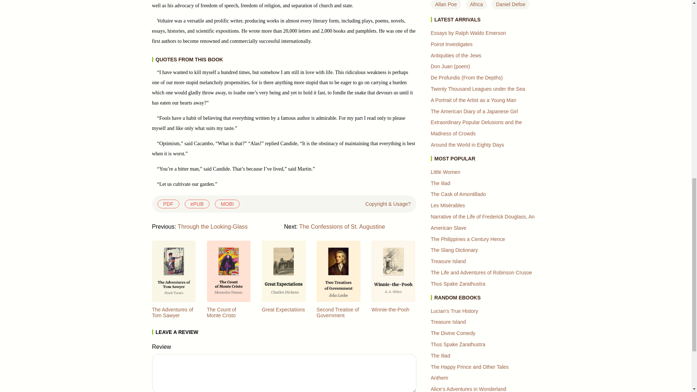 The width and height of the screenshot is (697, 392). I want to click on The Slang Dictionary, so click(454, 250).